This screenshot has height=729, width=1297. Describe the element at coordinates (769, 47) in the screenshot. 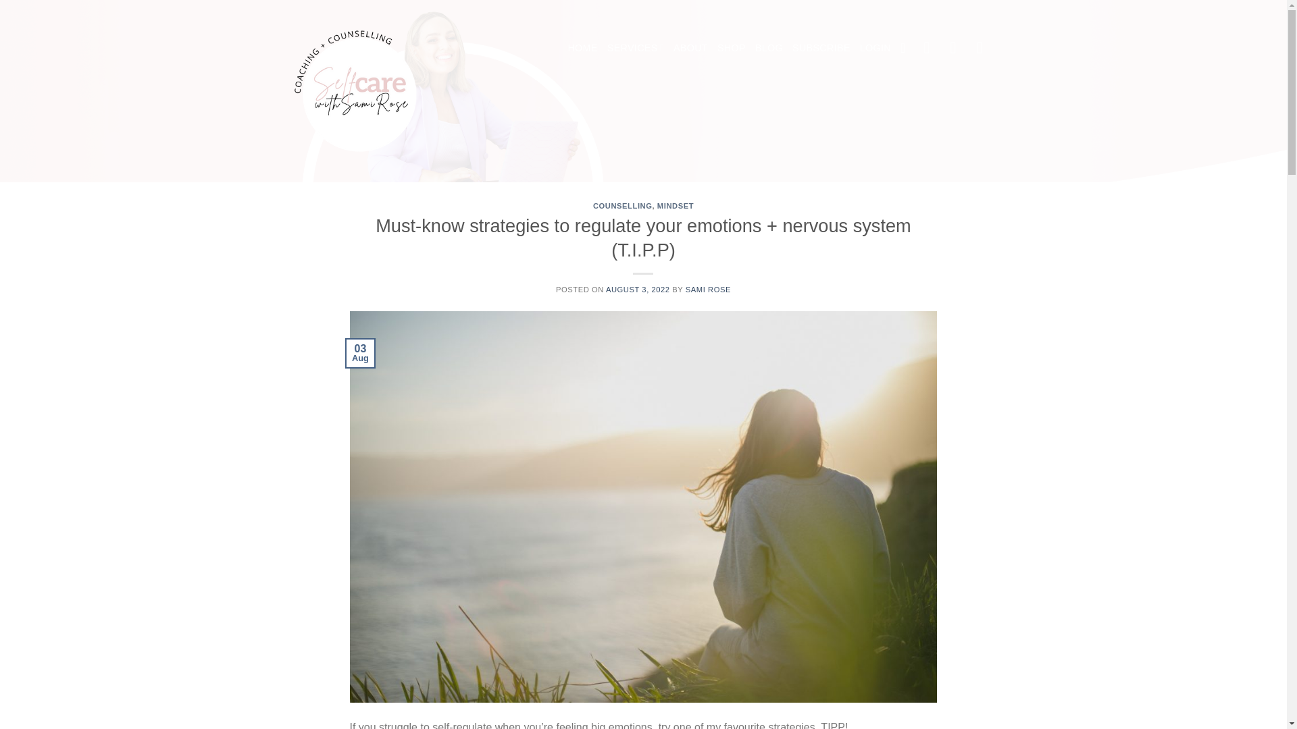

I see `BLOG` at that location.